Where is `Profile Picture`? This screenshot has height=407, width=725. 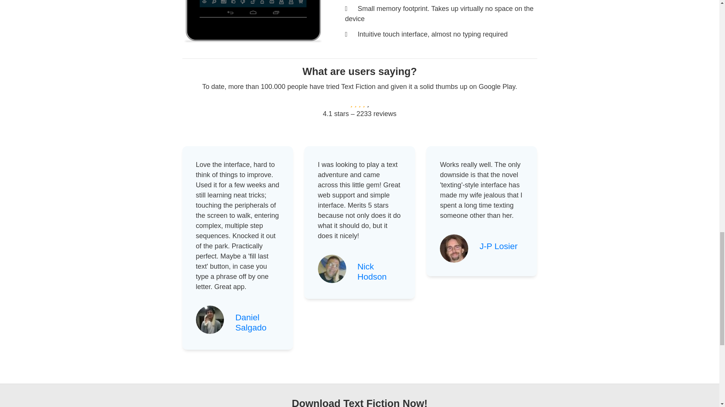 Profile Picture is located at coordinates (454, 248).